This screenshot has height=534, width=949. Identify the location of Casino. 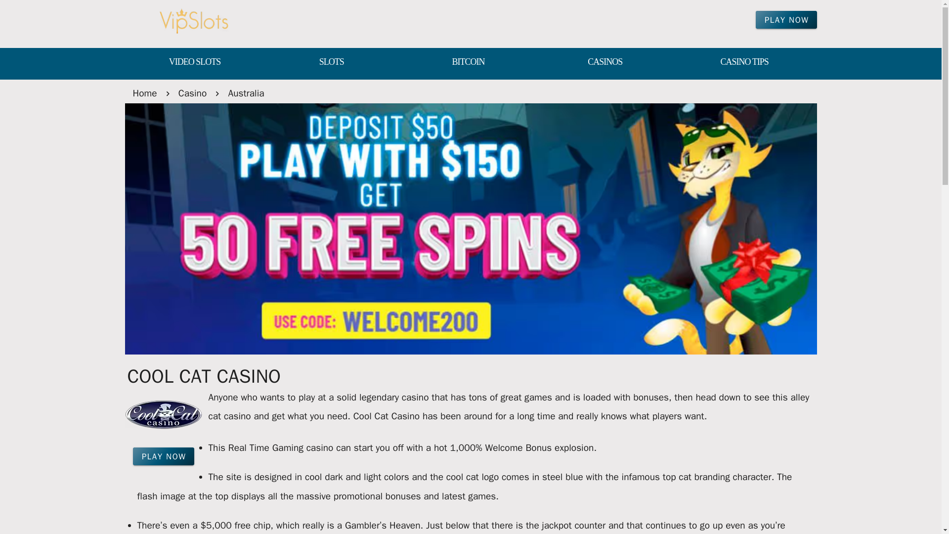
(192, 93).